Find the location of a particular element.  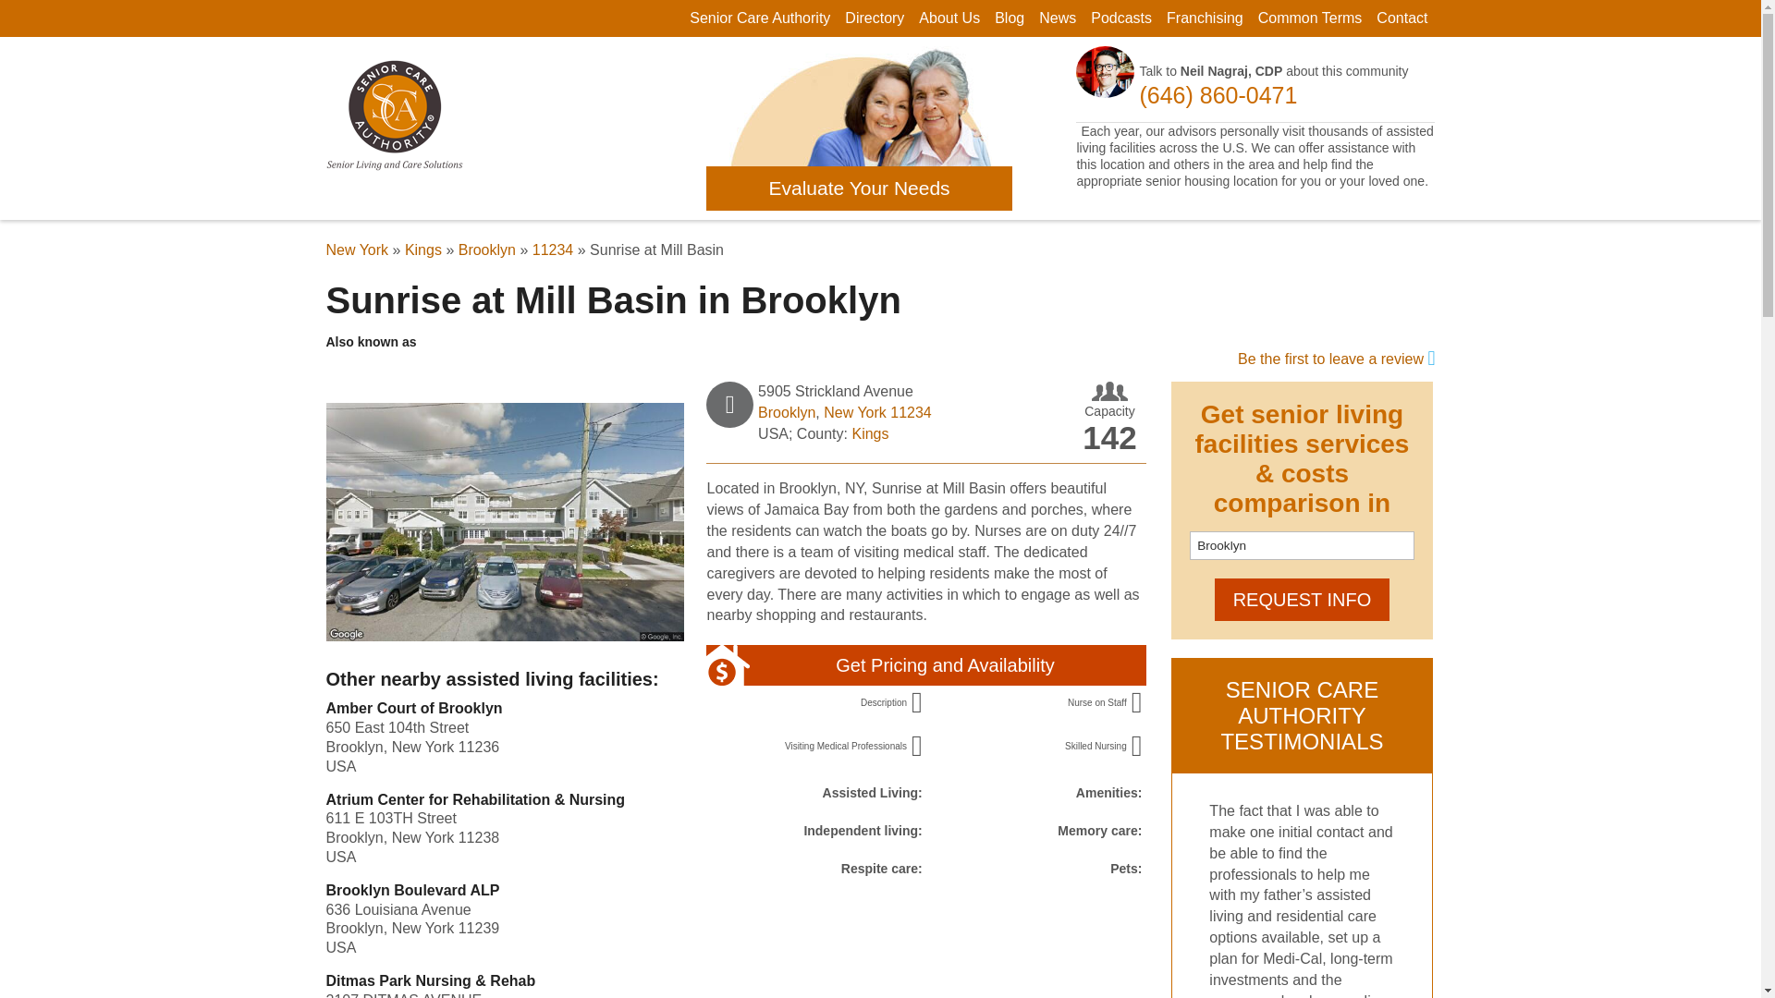

Default is located at coordinates (1009, 18).